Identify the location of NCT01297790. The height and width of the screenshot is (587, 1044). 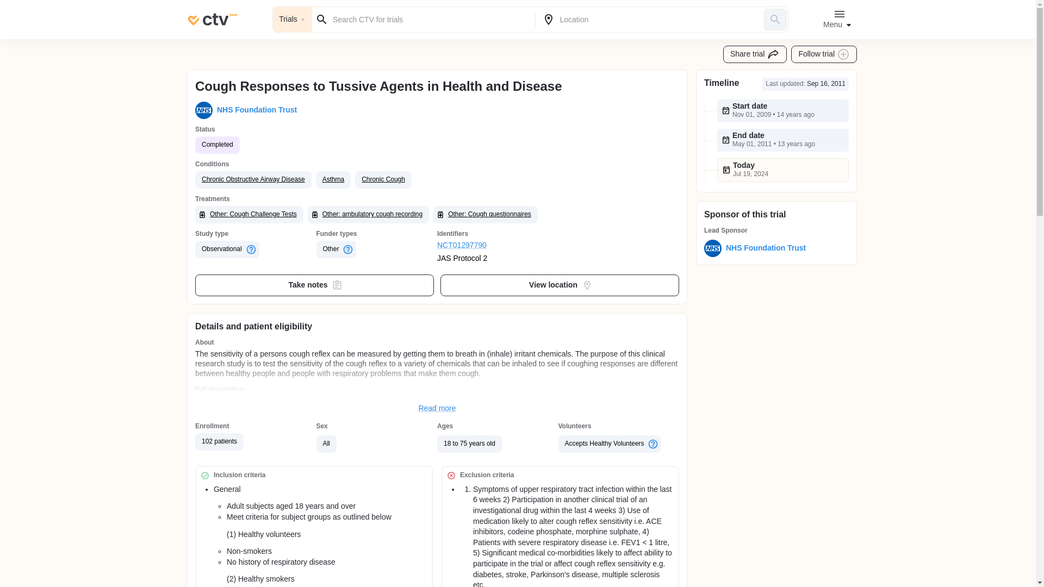
(498, 246).